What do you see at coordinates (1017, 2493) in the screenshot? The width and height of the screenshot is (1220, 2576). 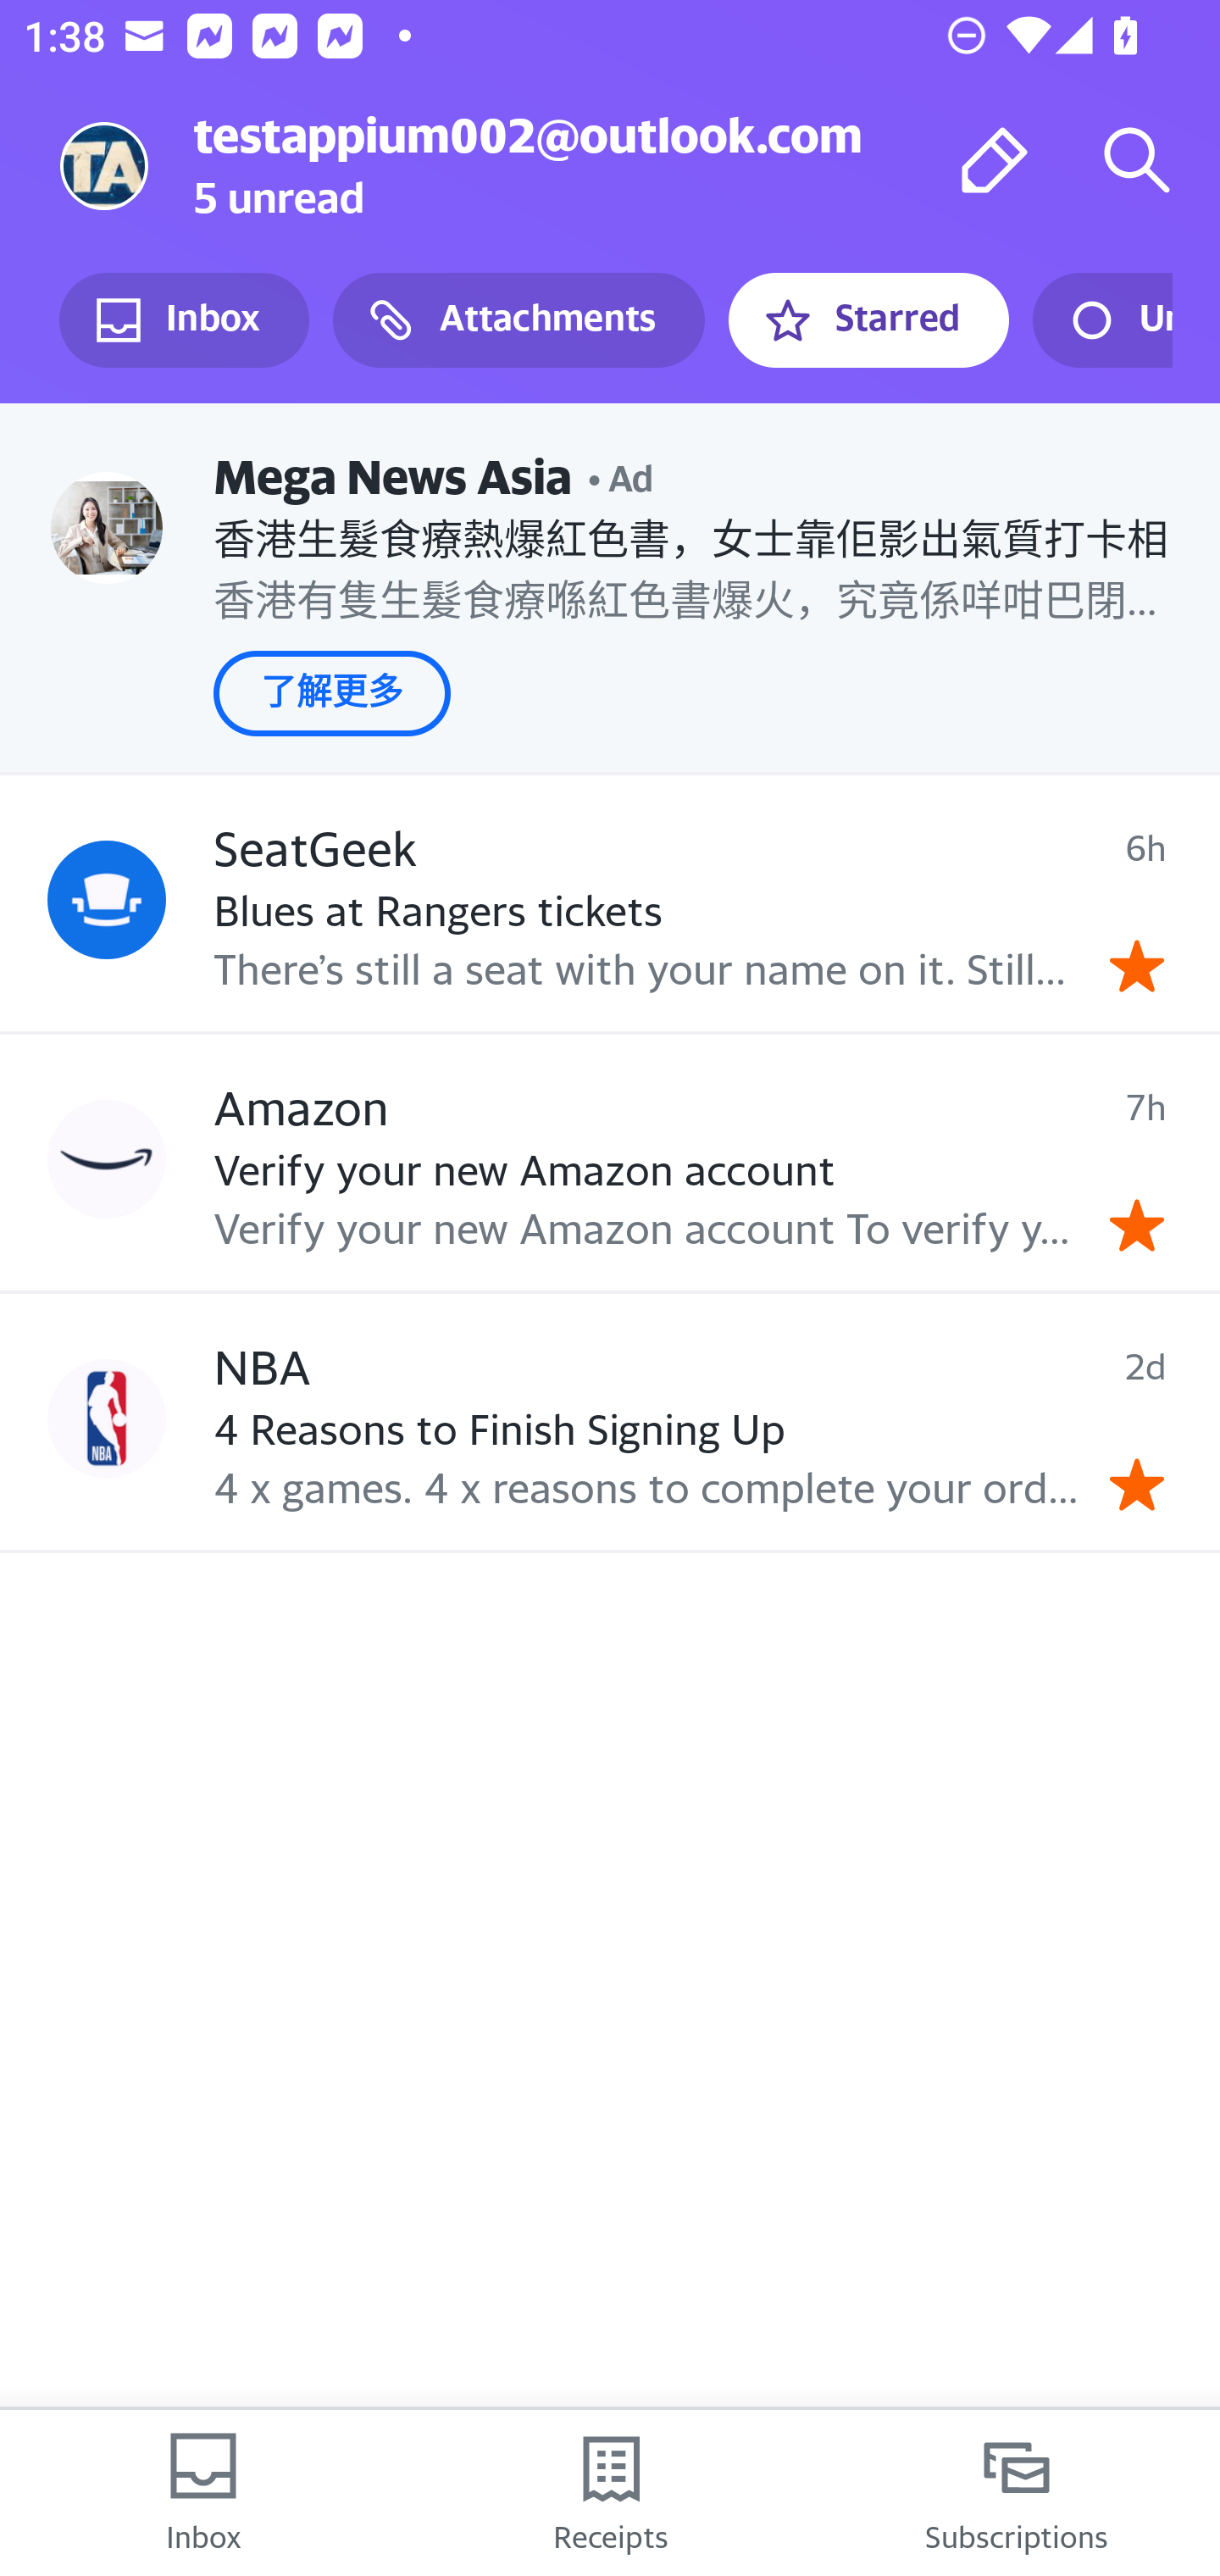 I see `Subscriptions` at bounding box center [1017, 2493].